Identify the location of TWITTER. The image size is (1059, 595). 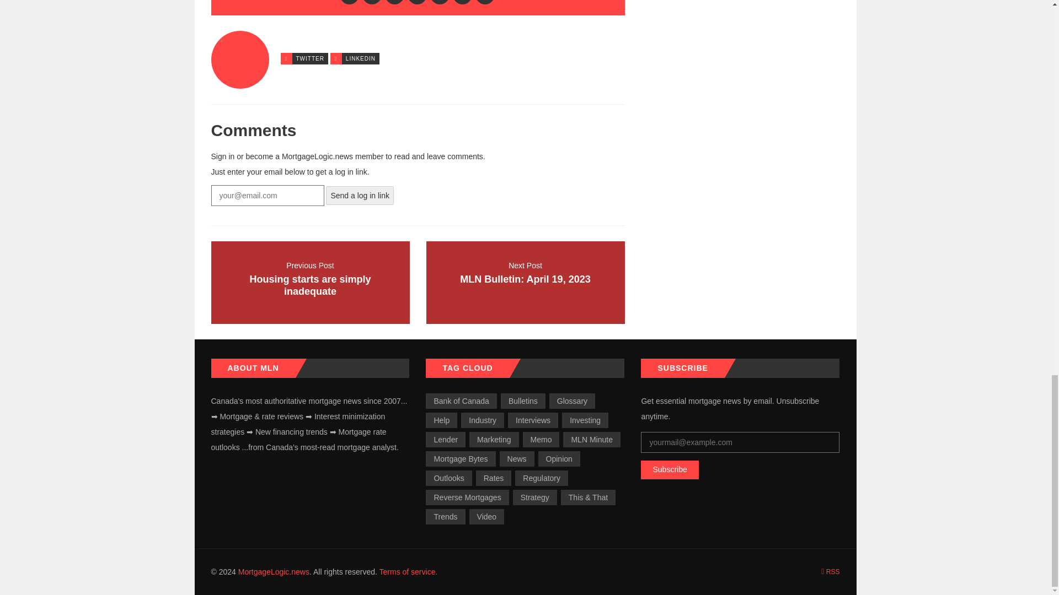
(525, 282).